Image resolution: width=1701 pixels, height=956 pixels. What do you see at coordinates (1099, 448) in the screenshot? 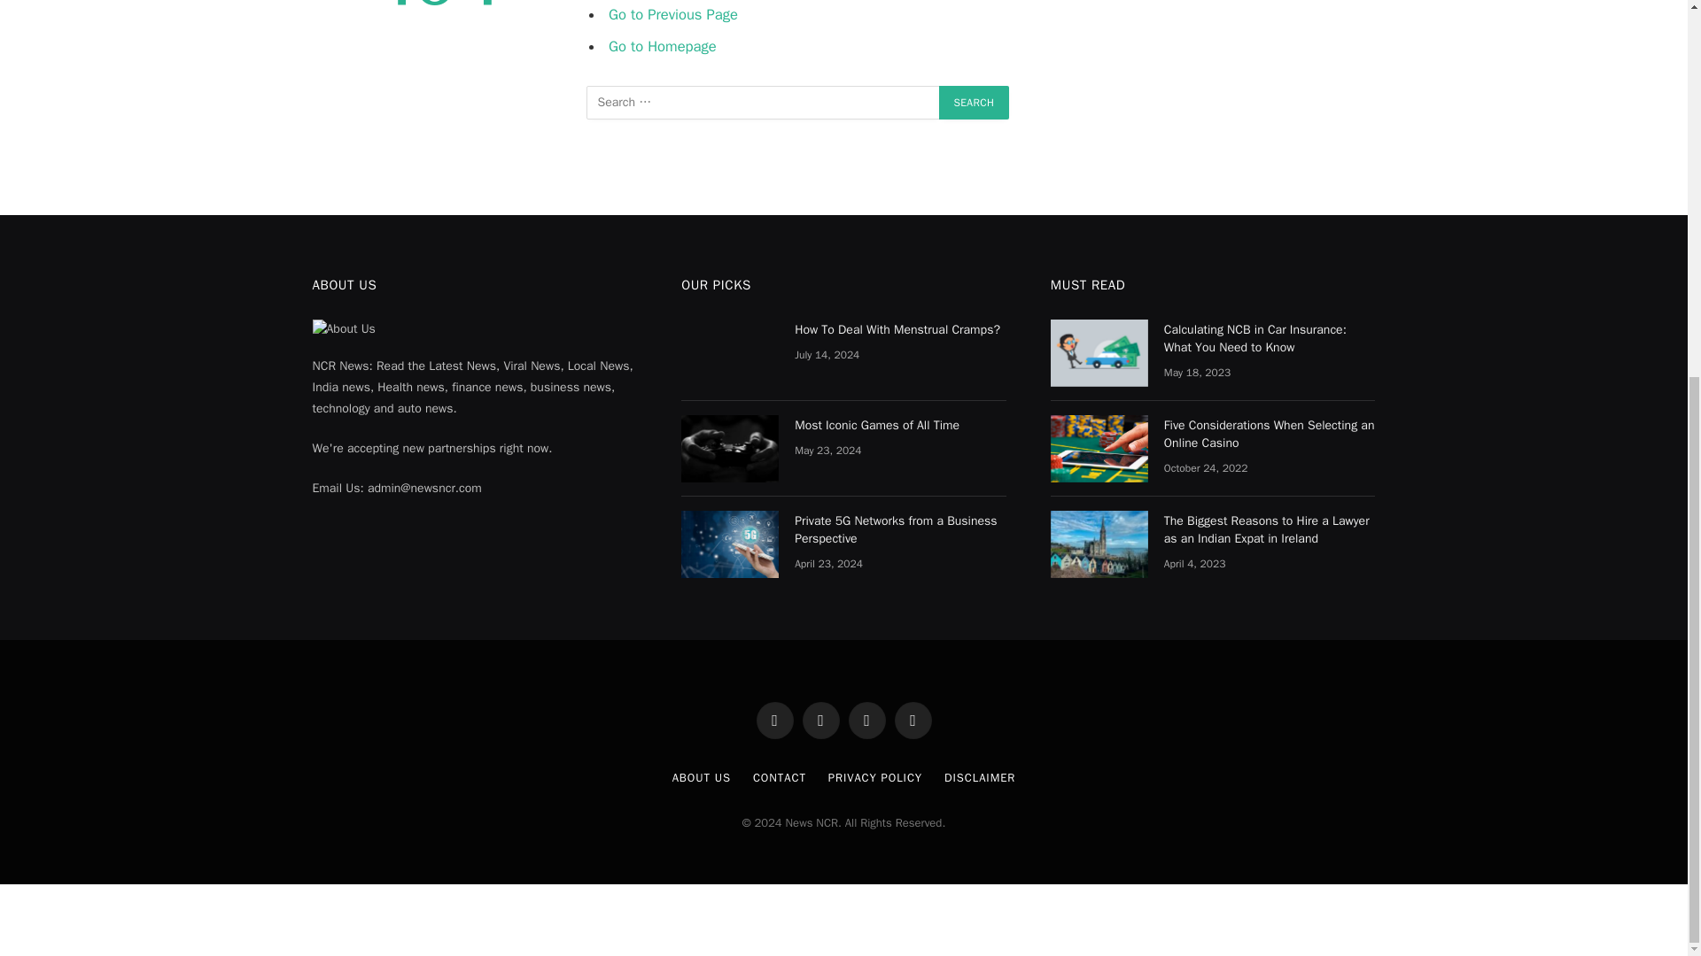
I see `Five Considerations When Selecting an Online Casino` at bounding box center [1099, 448].